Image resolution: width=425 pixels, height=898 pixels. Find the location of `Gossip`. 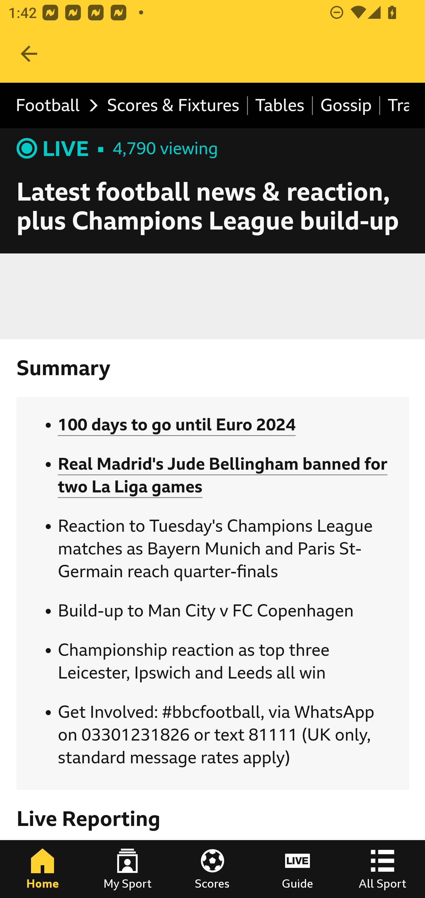

Gossip is located at coordinates (346, 106).